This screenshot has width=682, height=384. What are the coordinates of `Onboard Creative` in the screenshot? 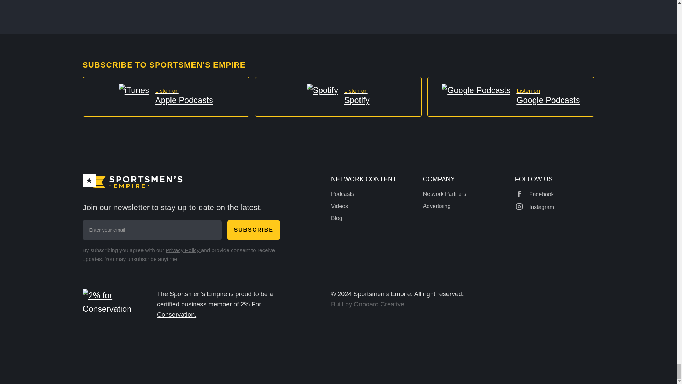 It's located at (534, 207).